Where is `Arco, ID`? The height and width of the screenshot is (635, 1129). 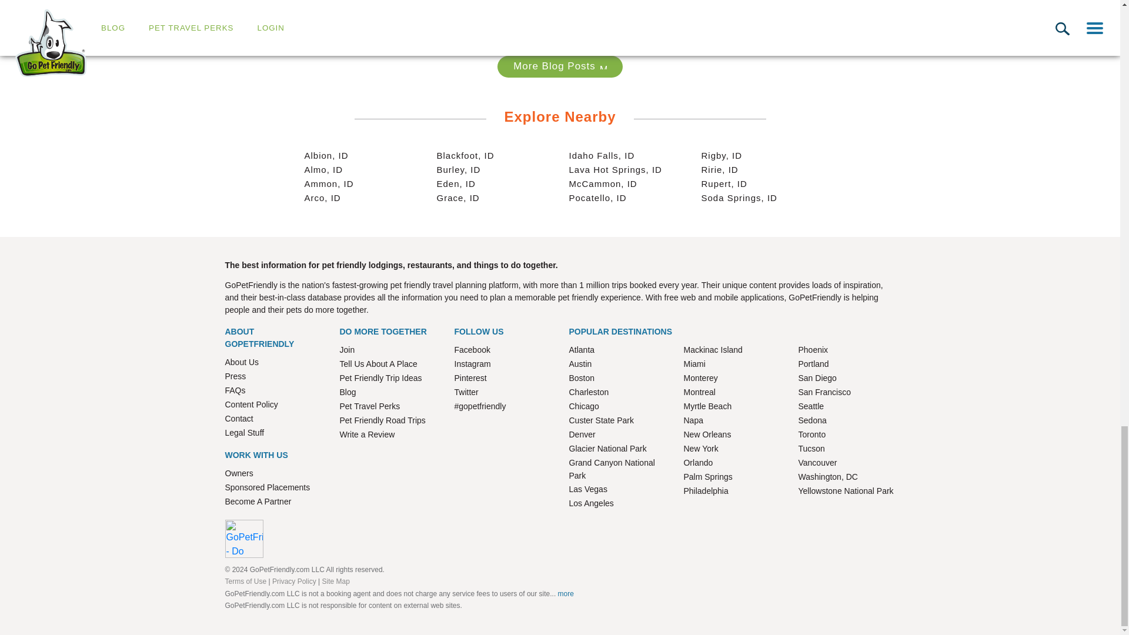 Arco, ID is located at coordinates (322, 198).